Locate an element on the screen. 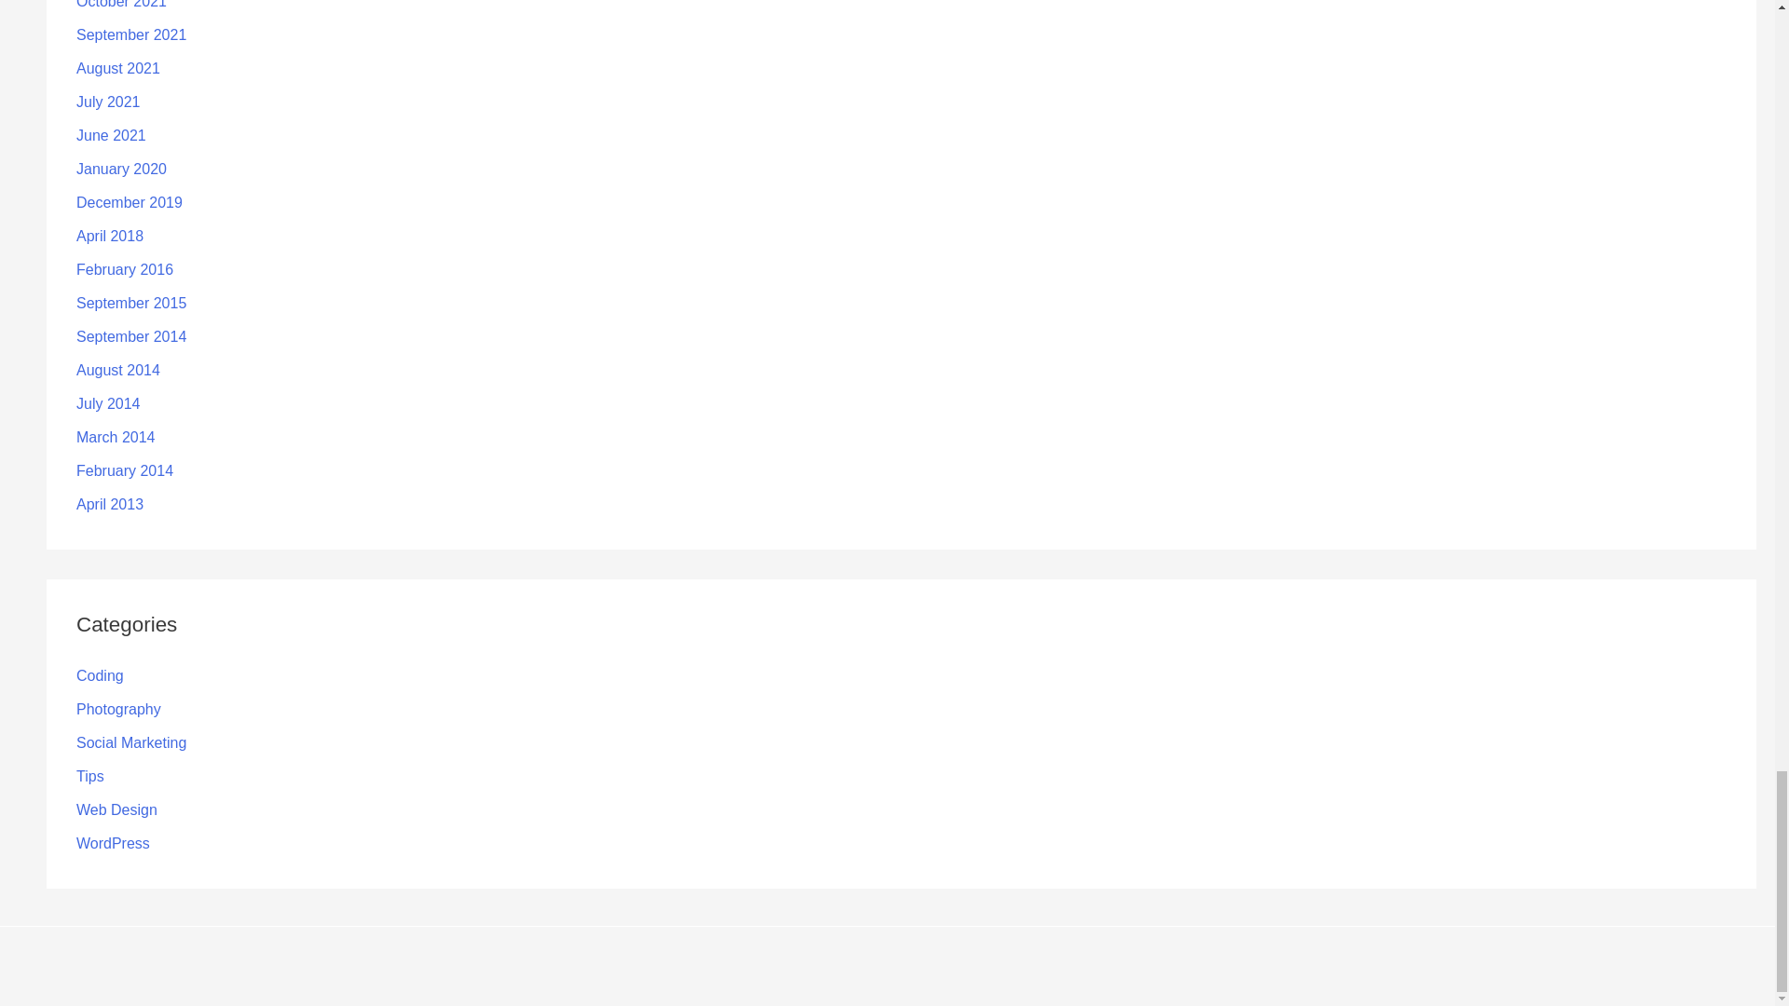 Image resolution: width=1789 pixels, height=1006 pixels. September 2021 is located at coordinates (130, 35).